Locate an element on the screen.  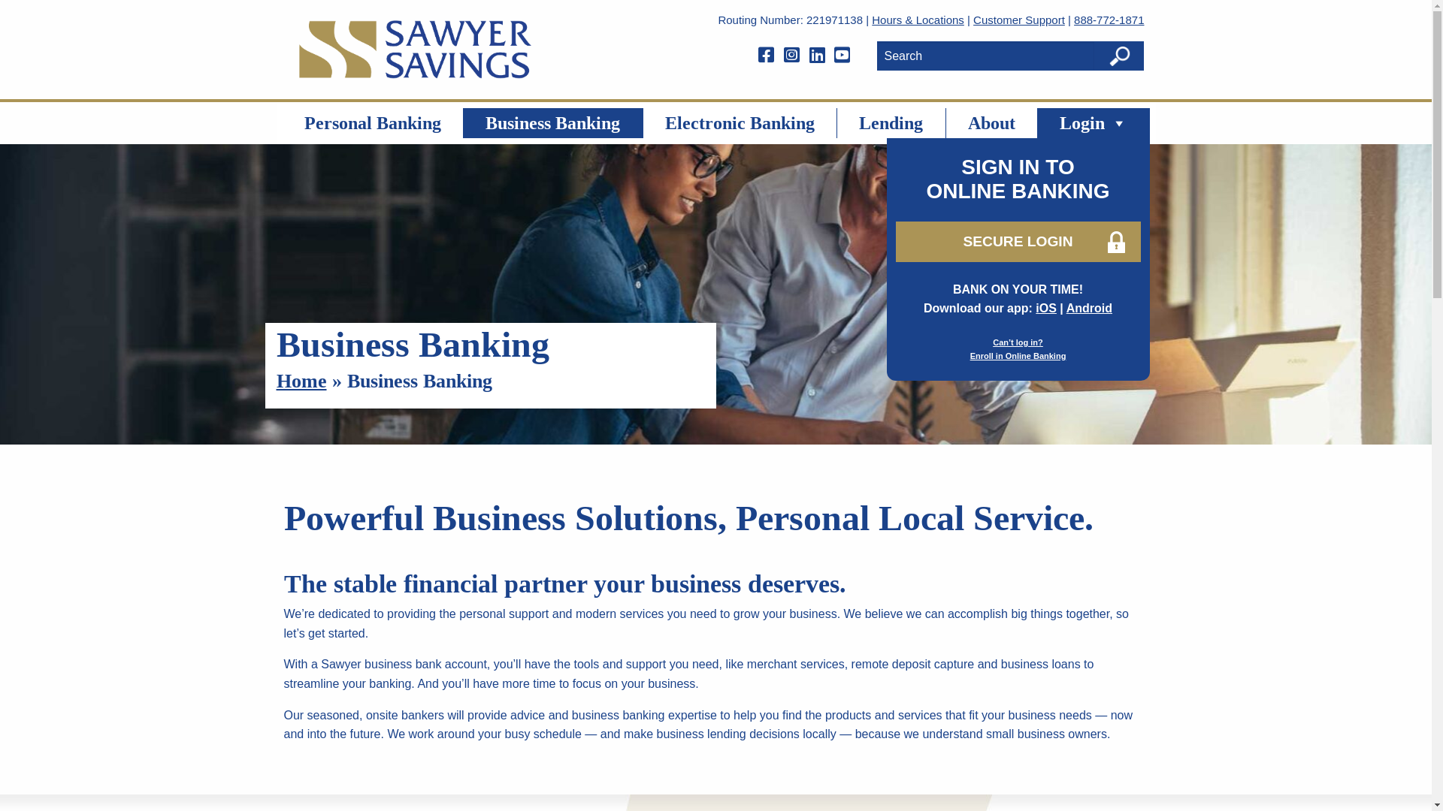
  is located at coordinates (819, 56).